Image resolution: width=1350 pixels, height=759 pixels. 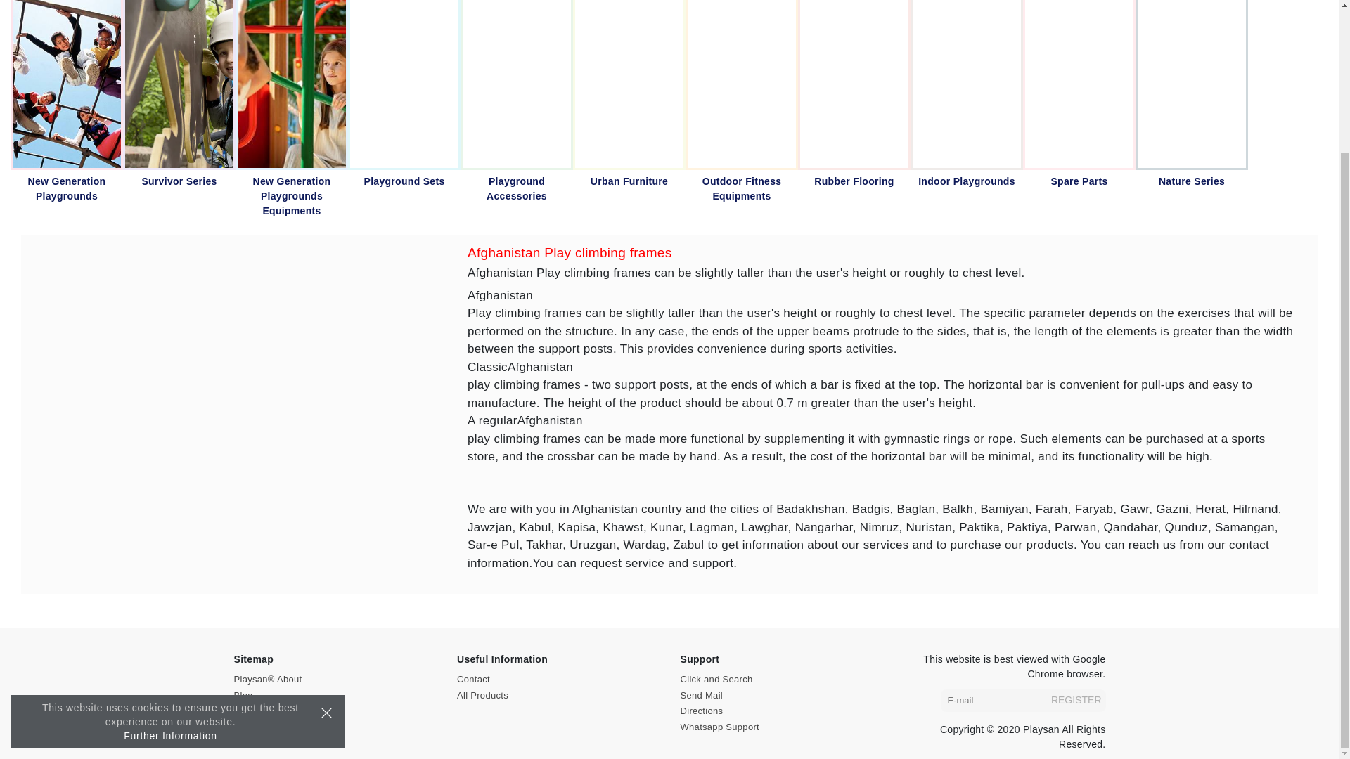 What do you see at coordinates (482, 694) in the screenshot?
I see `All Products` at bounding box center [482, 694].